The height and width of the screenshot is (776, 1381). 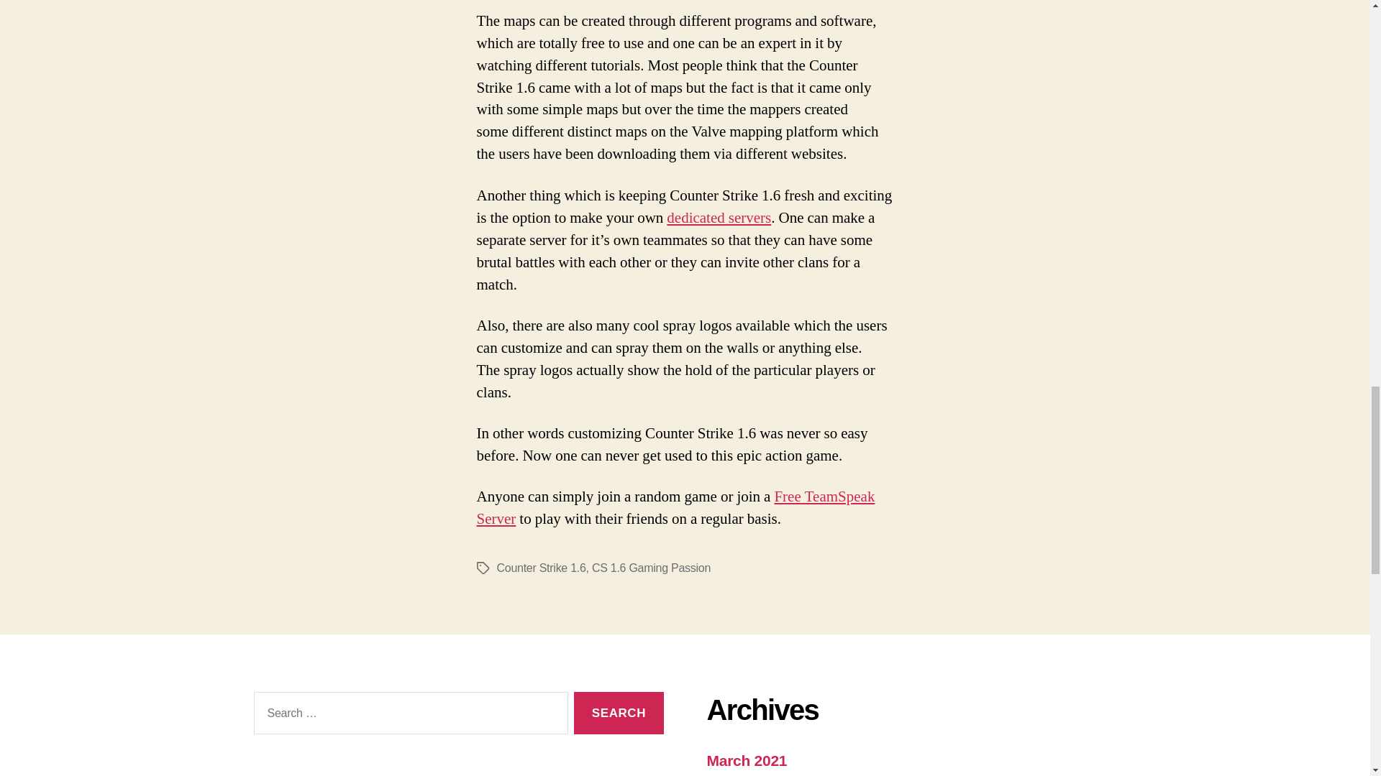 What do you see at coordinates (652, 568) in the screenshot?
I see `CS 1.6 Gaming Passion` at bounding box center [652, 568].